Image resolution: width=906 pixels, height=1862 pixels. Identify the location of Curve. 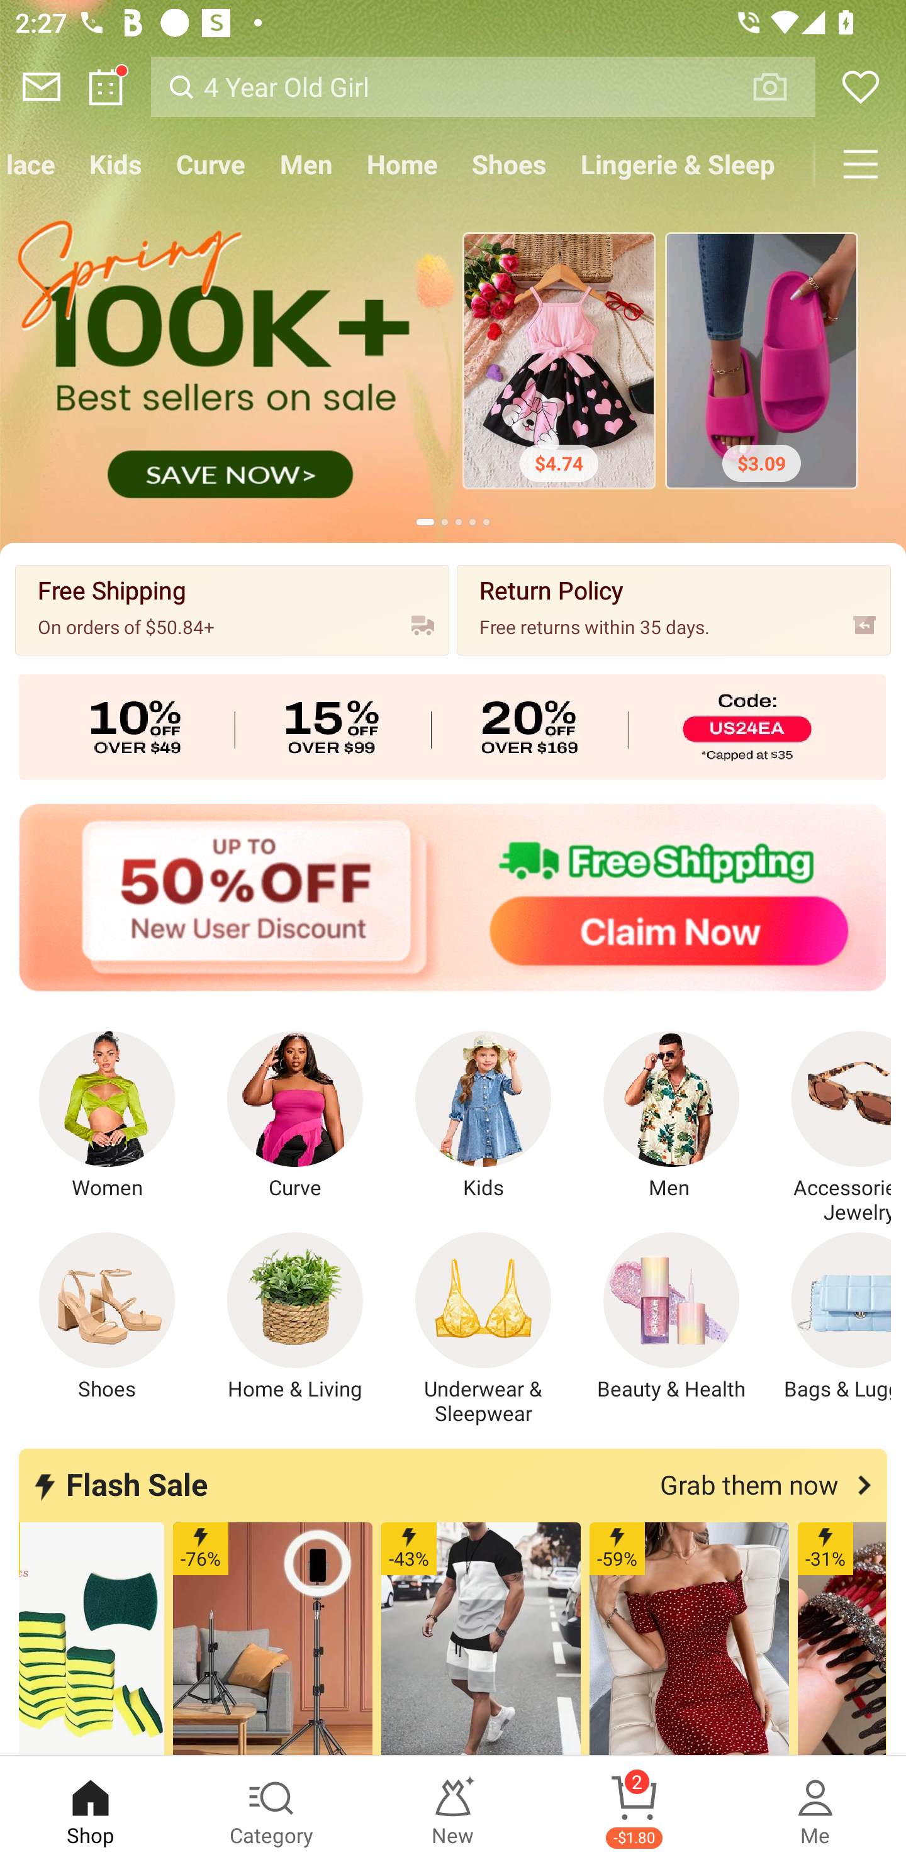
(295, 1116).